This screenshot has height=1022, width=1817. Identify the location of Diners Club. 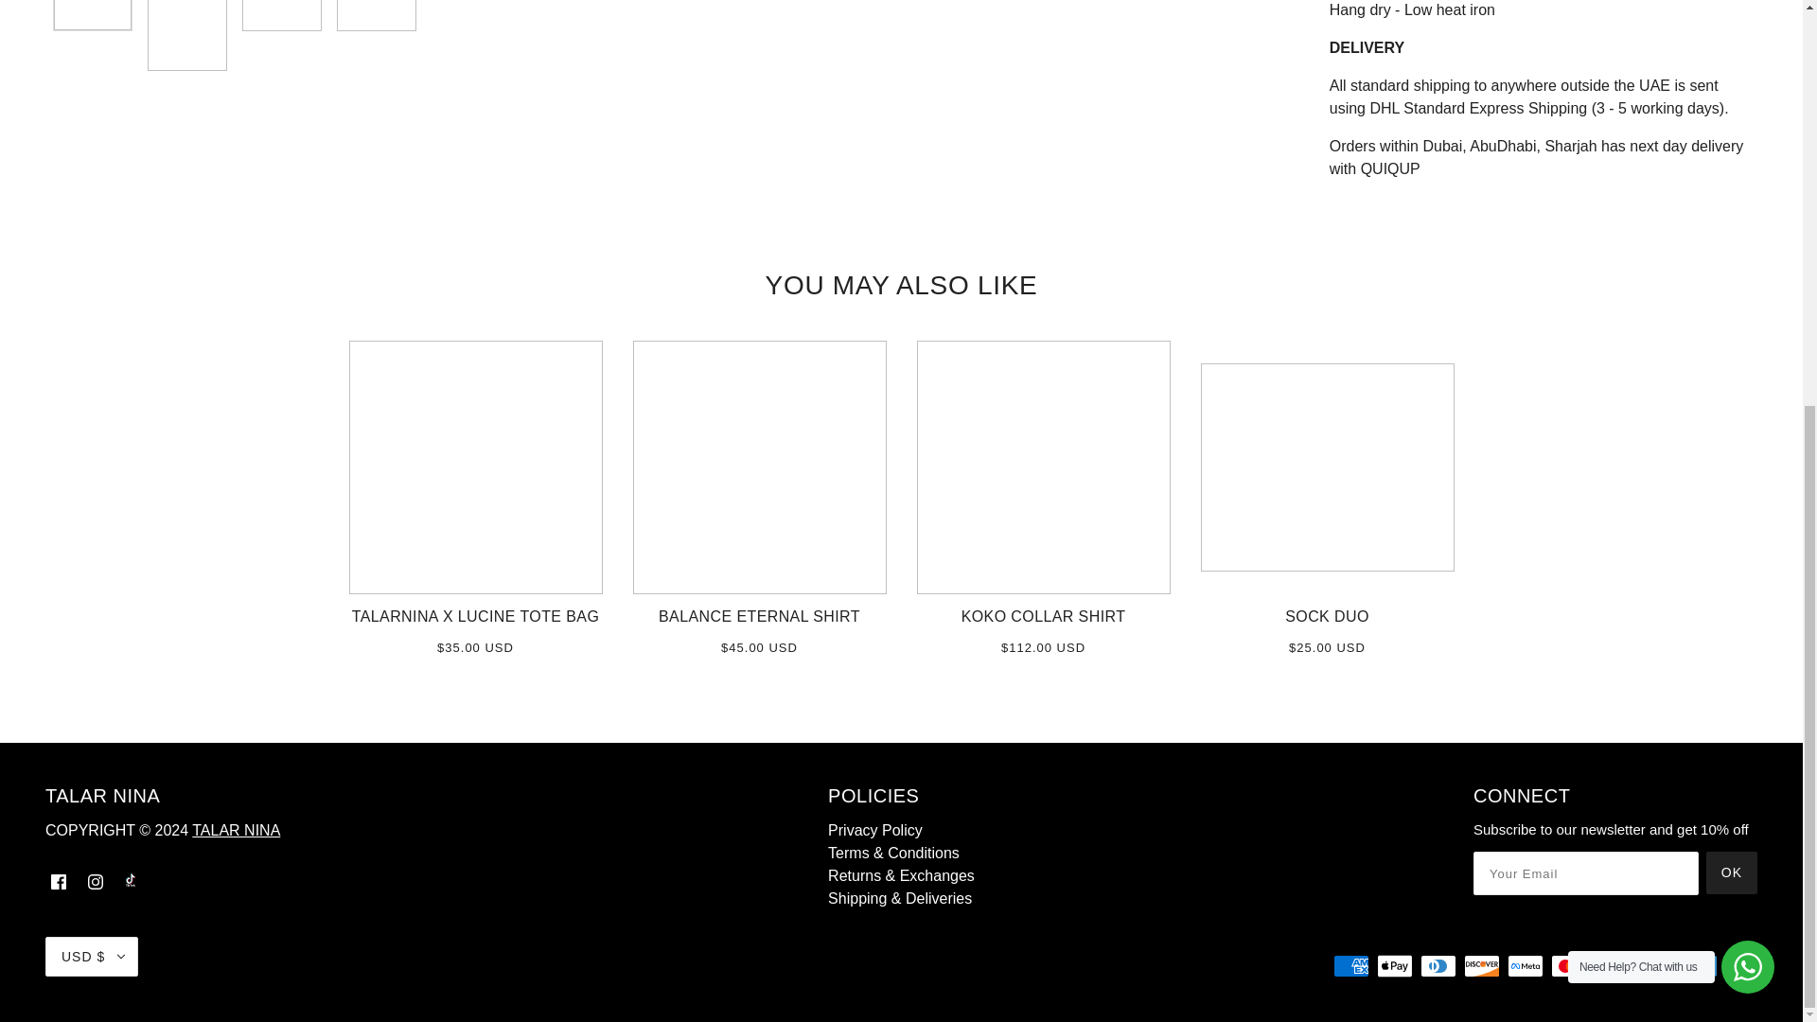
(1438, 965).